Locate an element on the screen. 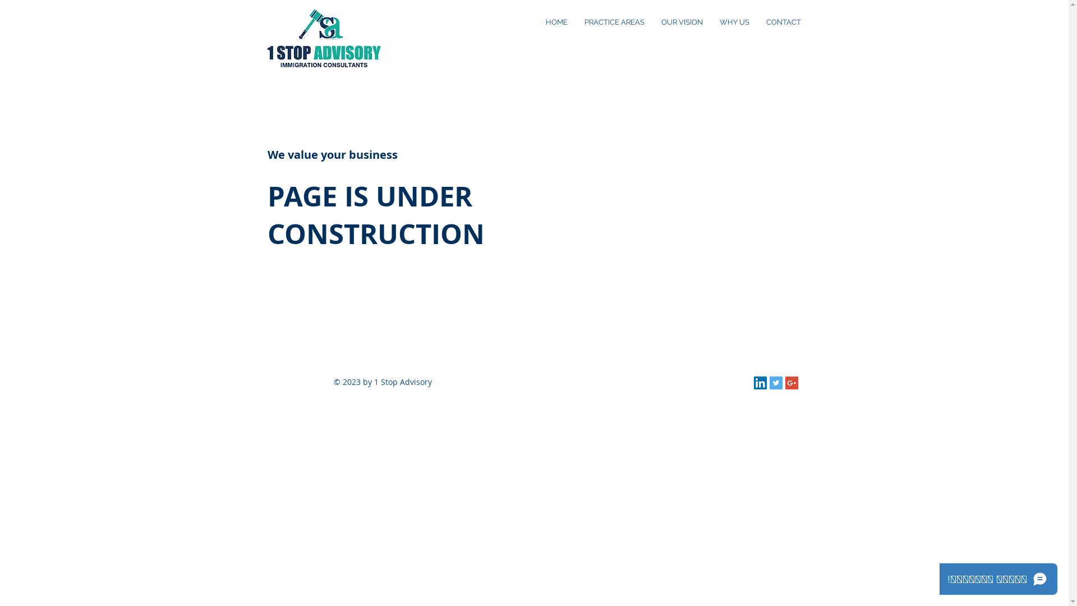 The height and width of the screenshot is (606, 1077). OUR VISION is located at coordinates (682, 22).